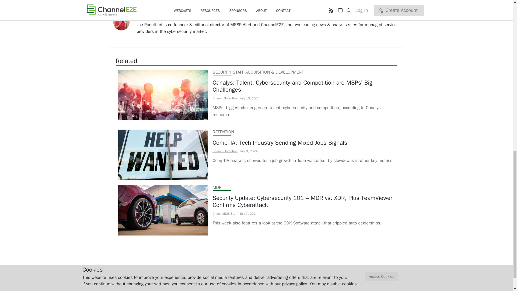 The height and width of the screenshot is (291, 517). What do you see at coordinates (217, 188) in the screenshot?
I see `MDR` at bounding box center [217, 188].